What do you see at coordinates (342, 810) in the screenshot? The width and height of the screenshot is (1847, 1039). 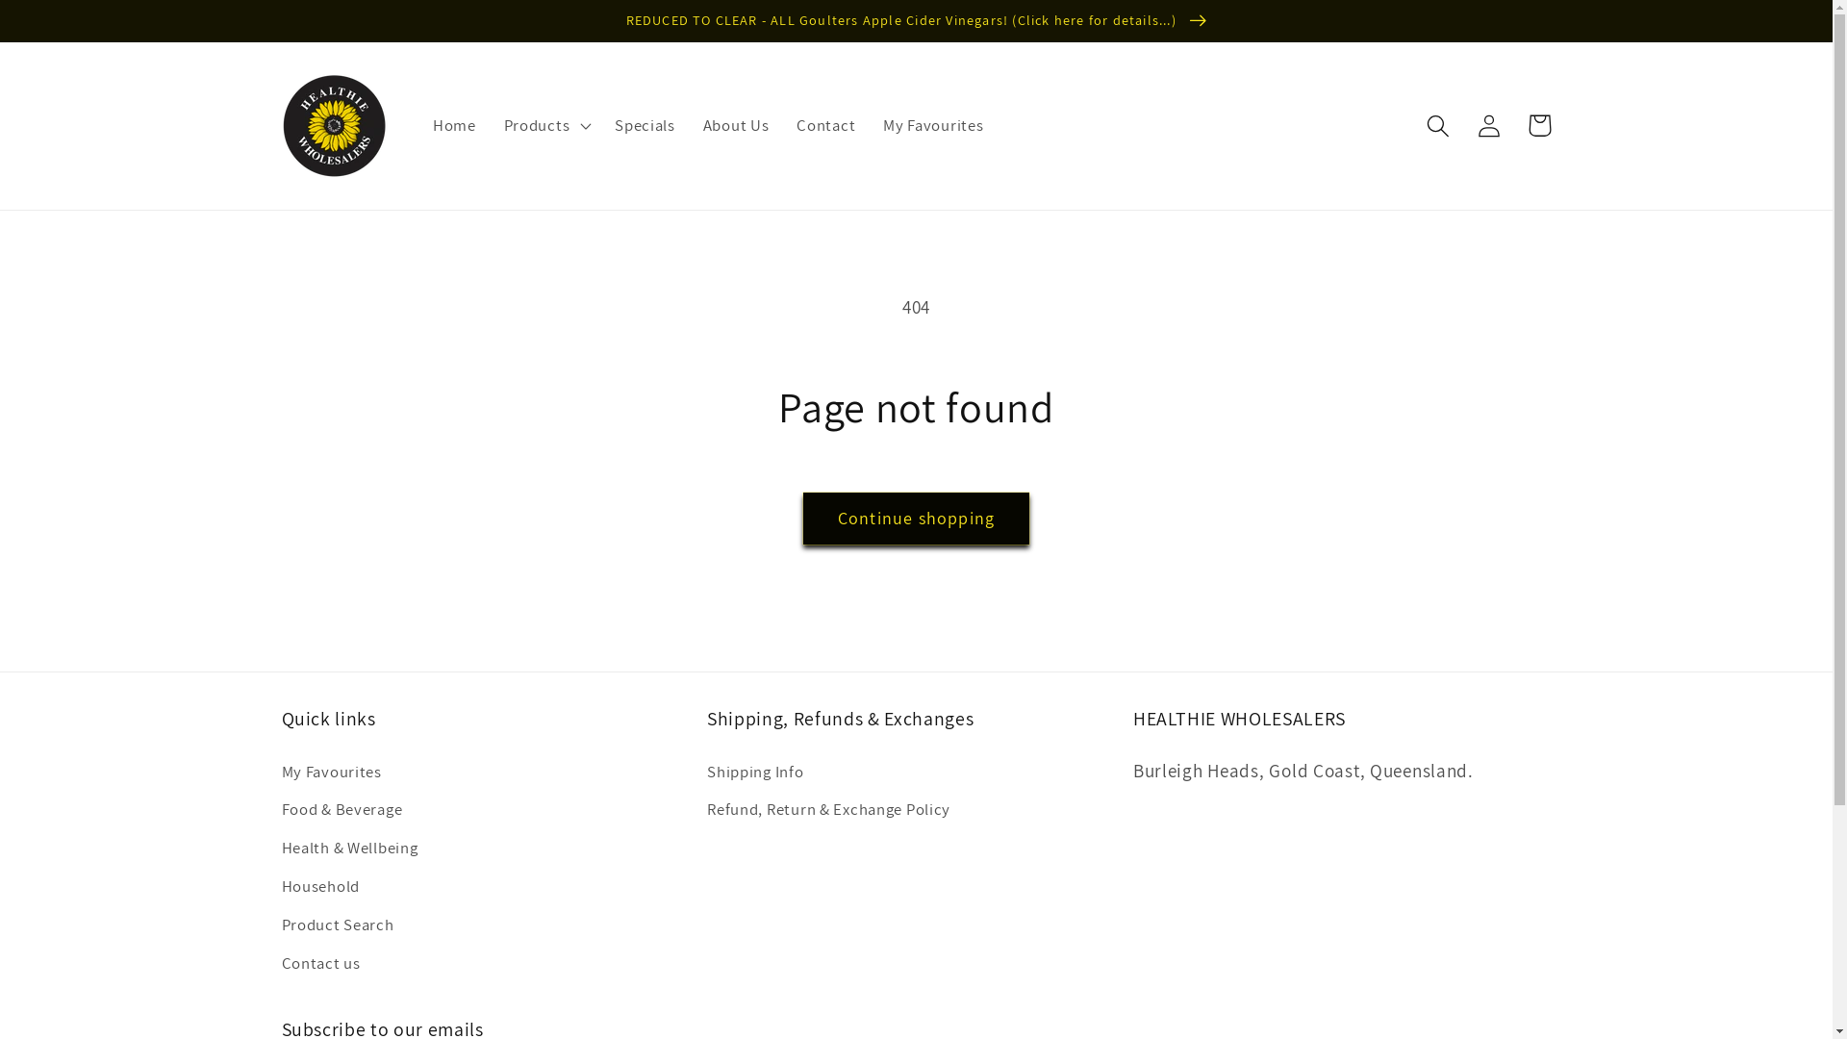 I see `Food & Beverage` at bounding box center [342, 810].